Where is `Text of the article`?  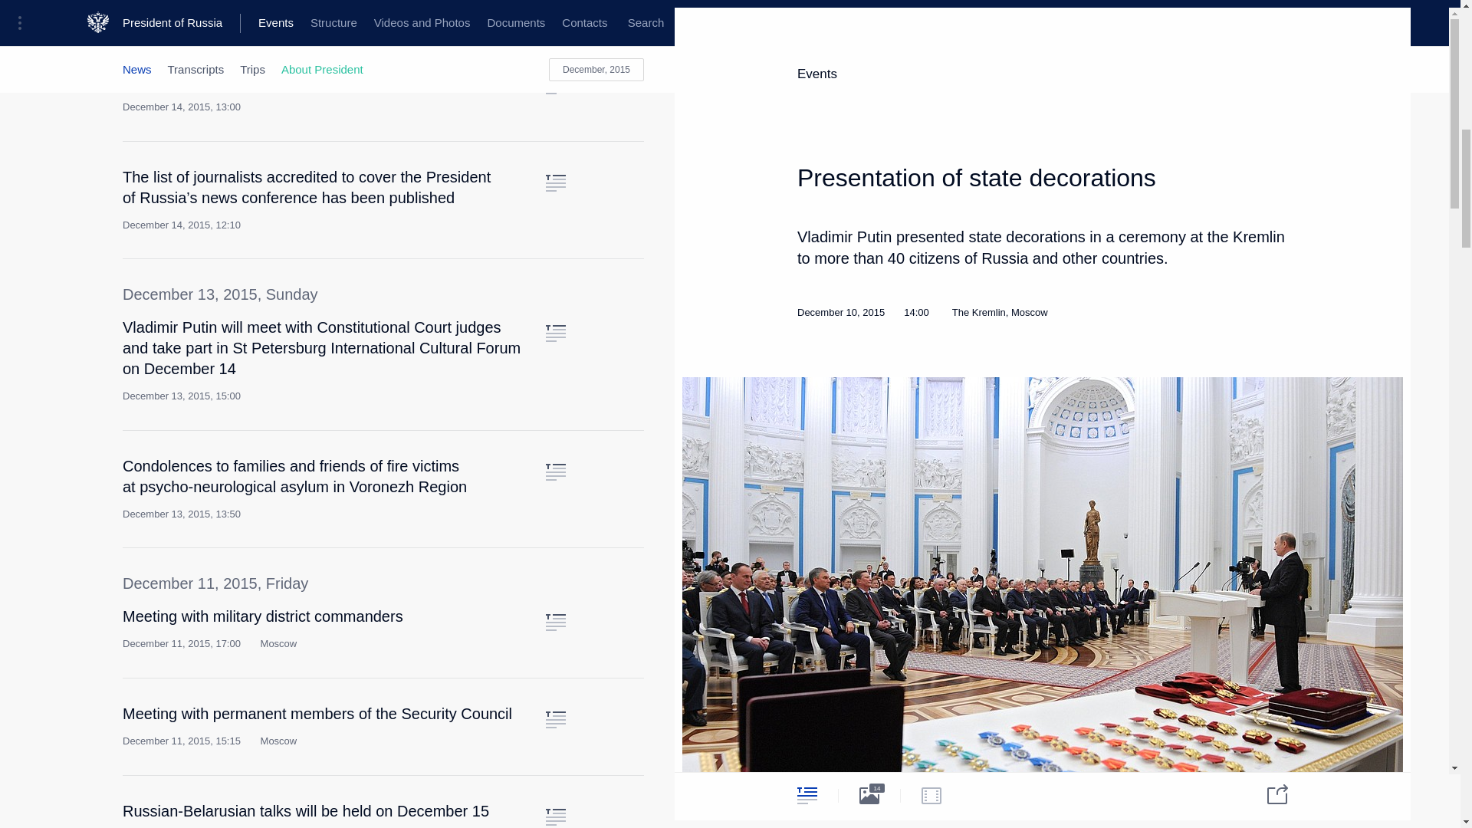
Text of the article is located at coordinates (555, 472).